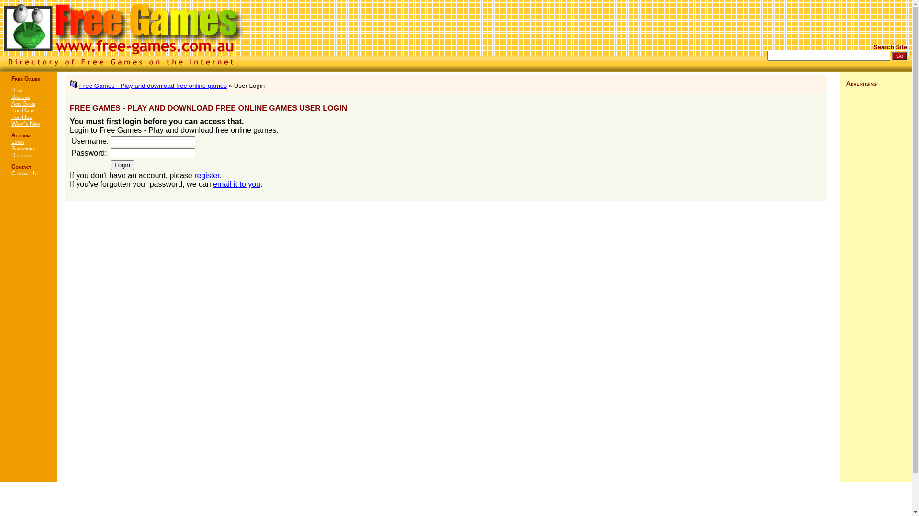 Image resolution: width=919 pixels, height=516 pixels. Describe the element at coordinates (18, 142) in the screenshot. I see `Login` at that location.